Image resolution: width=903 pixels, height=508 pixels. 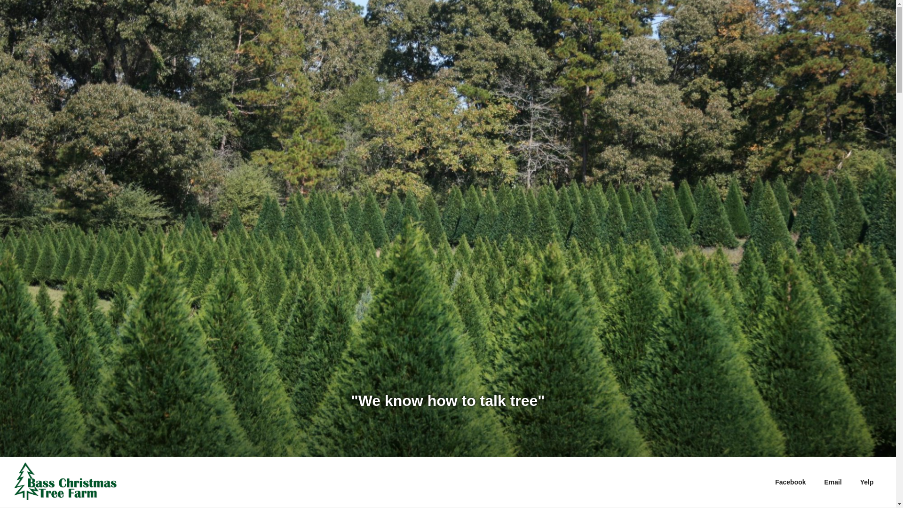 I want to click on Yelp, so click(x=866, y=482).